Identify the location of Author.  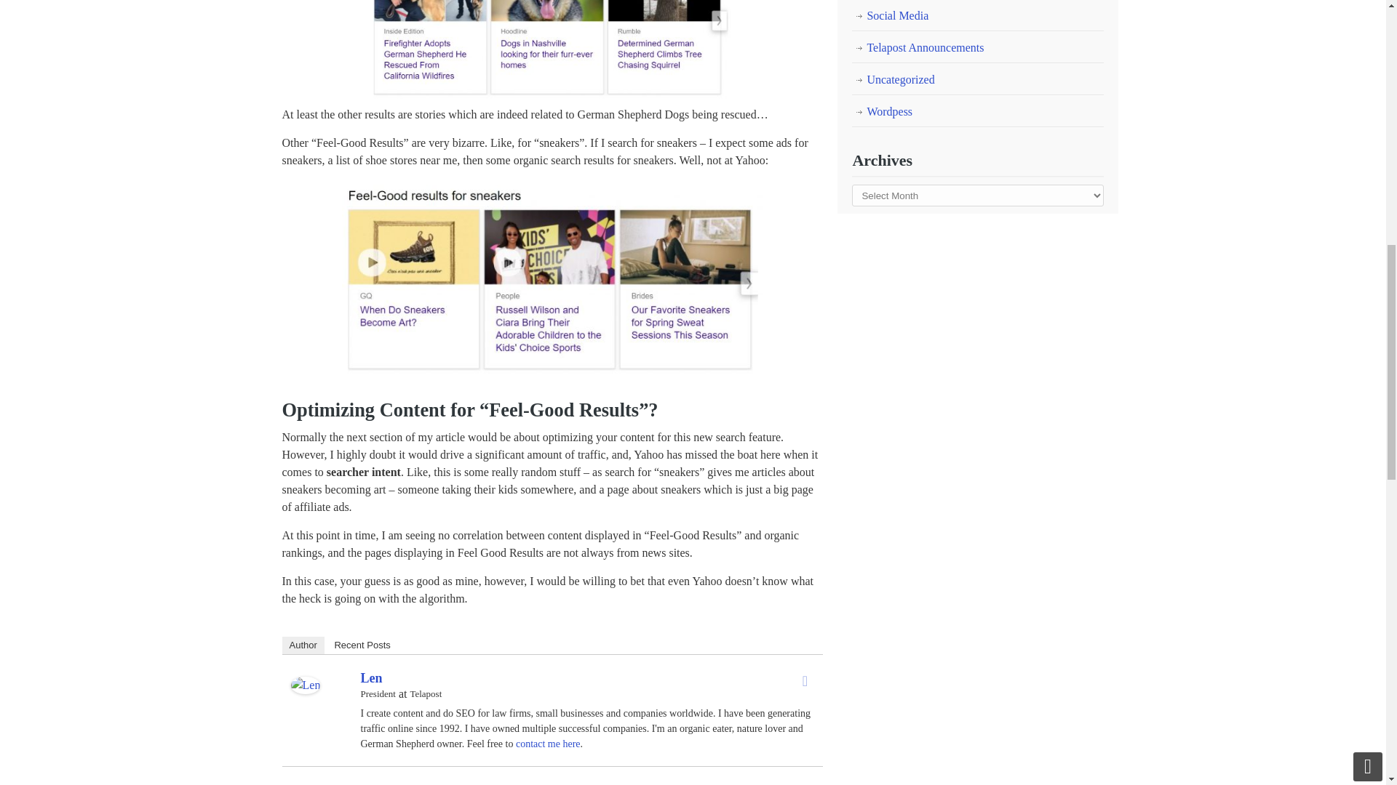
(303, 645).